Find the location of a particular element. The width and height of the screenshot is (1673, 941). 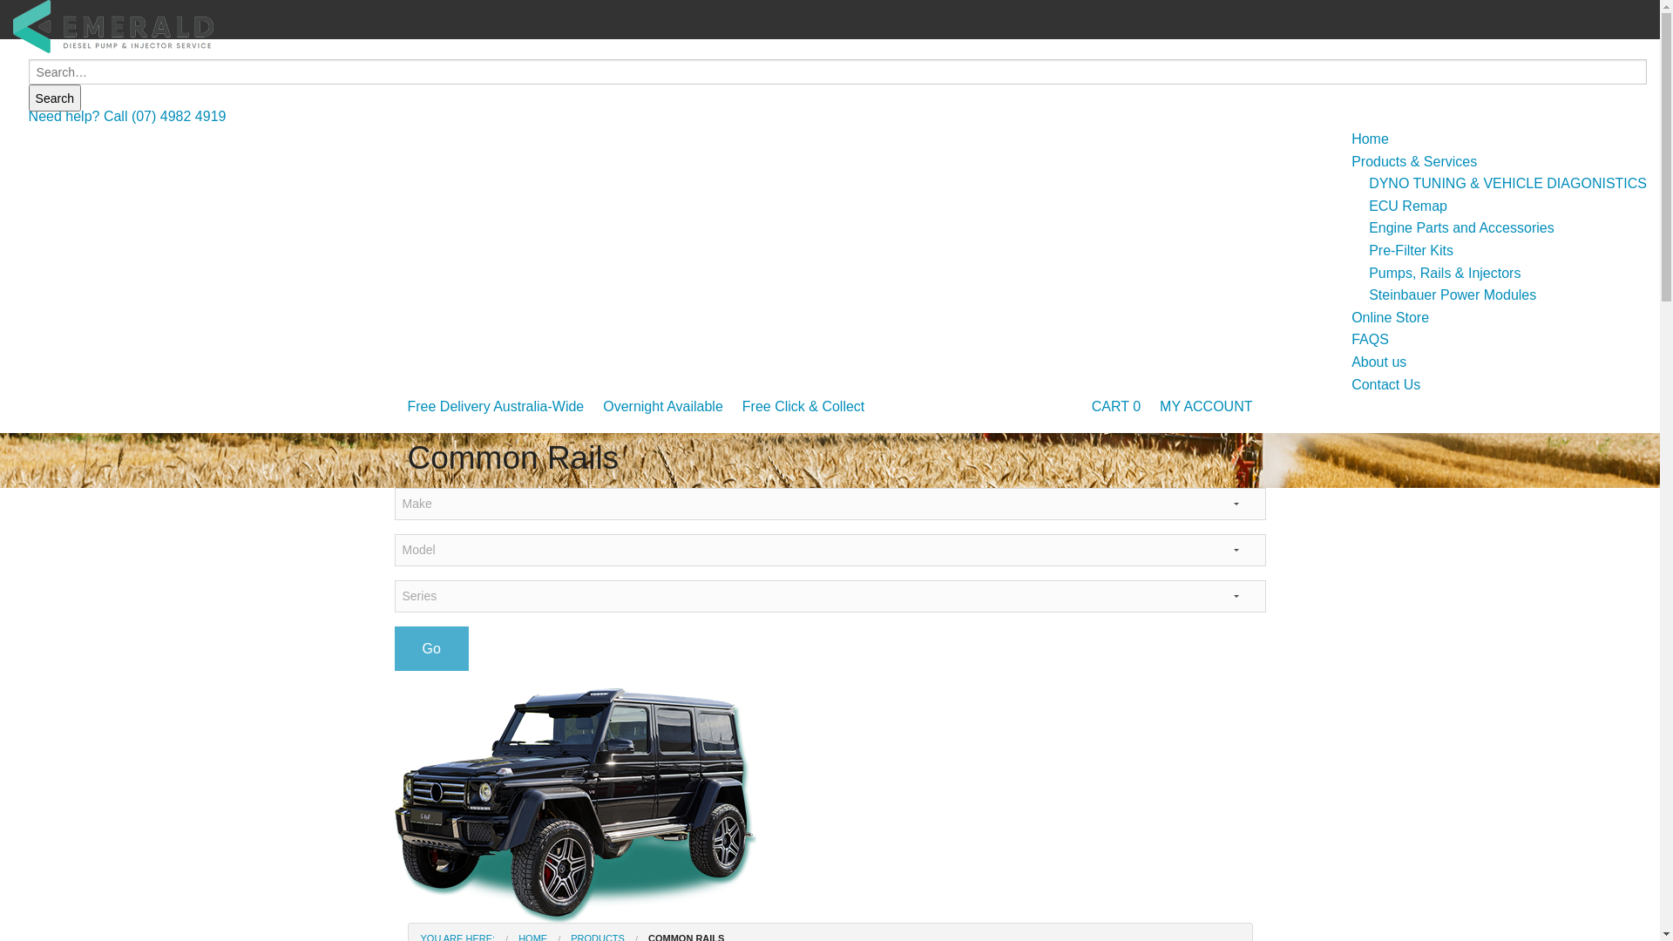

Home is located at coordinates (1370, 139).